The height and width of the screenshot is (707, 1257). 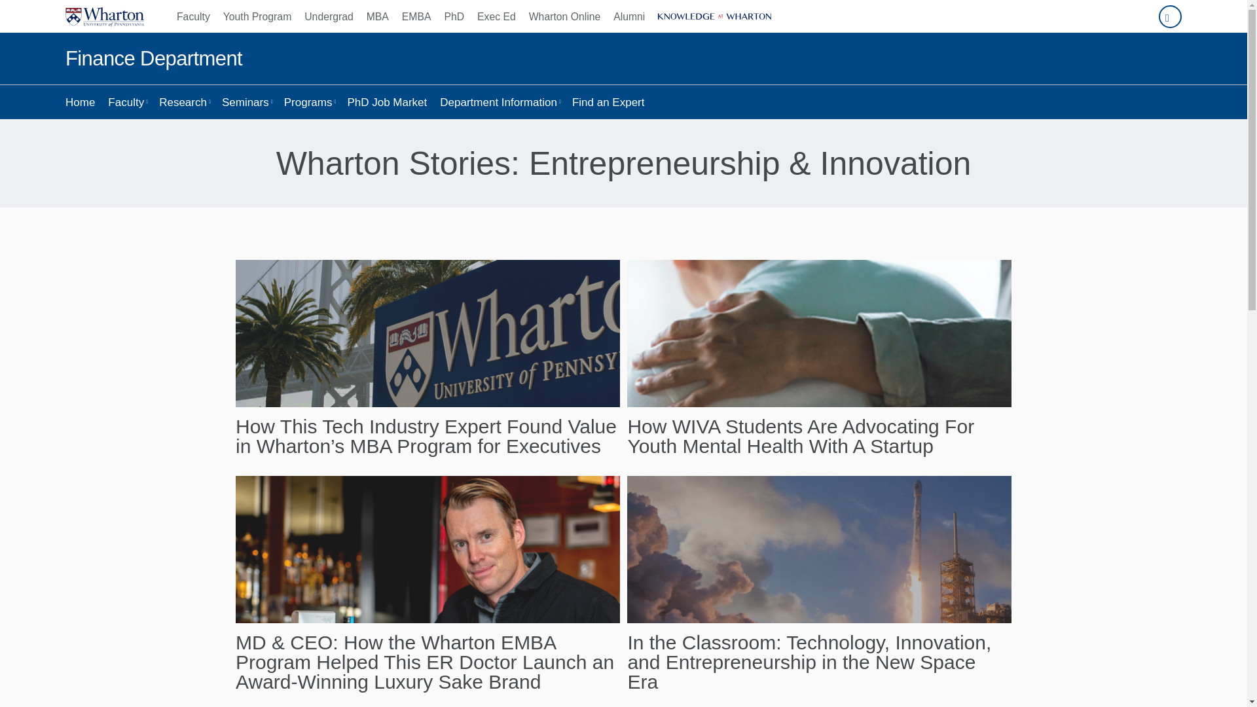 I want to click on Home, so click(x=80, y=101).